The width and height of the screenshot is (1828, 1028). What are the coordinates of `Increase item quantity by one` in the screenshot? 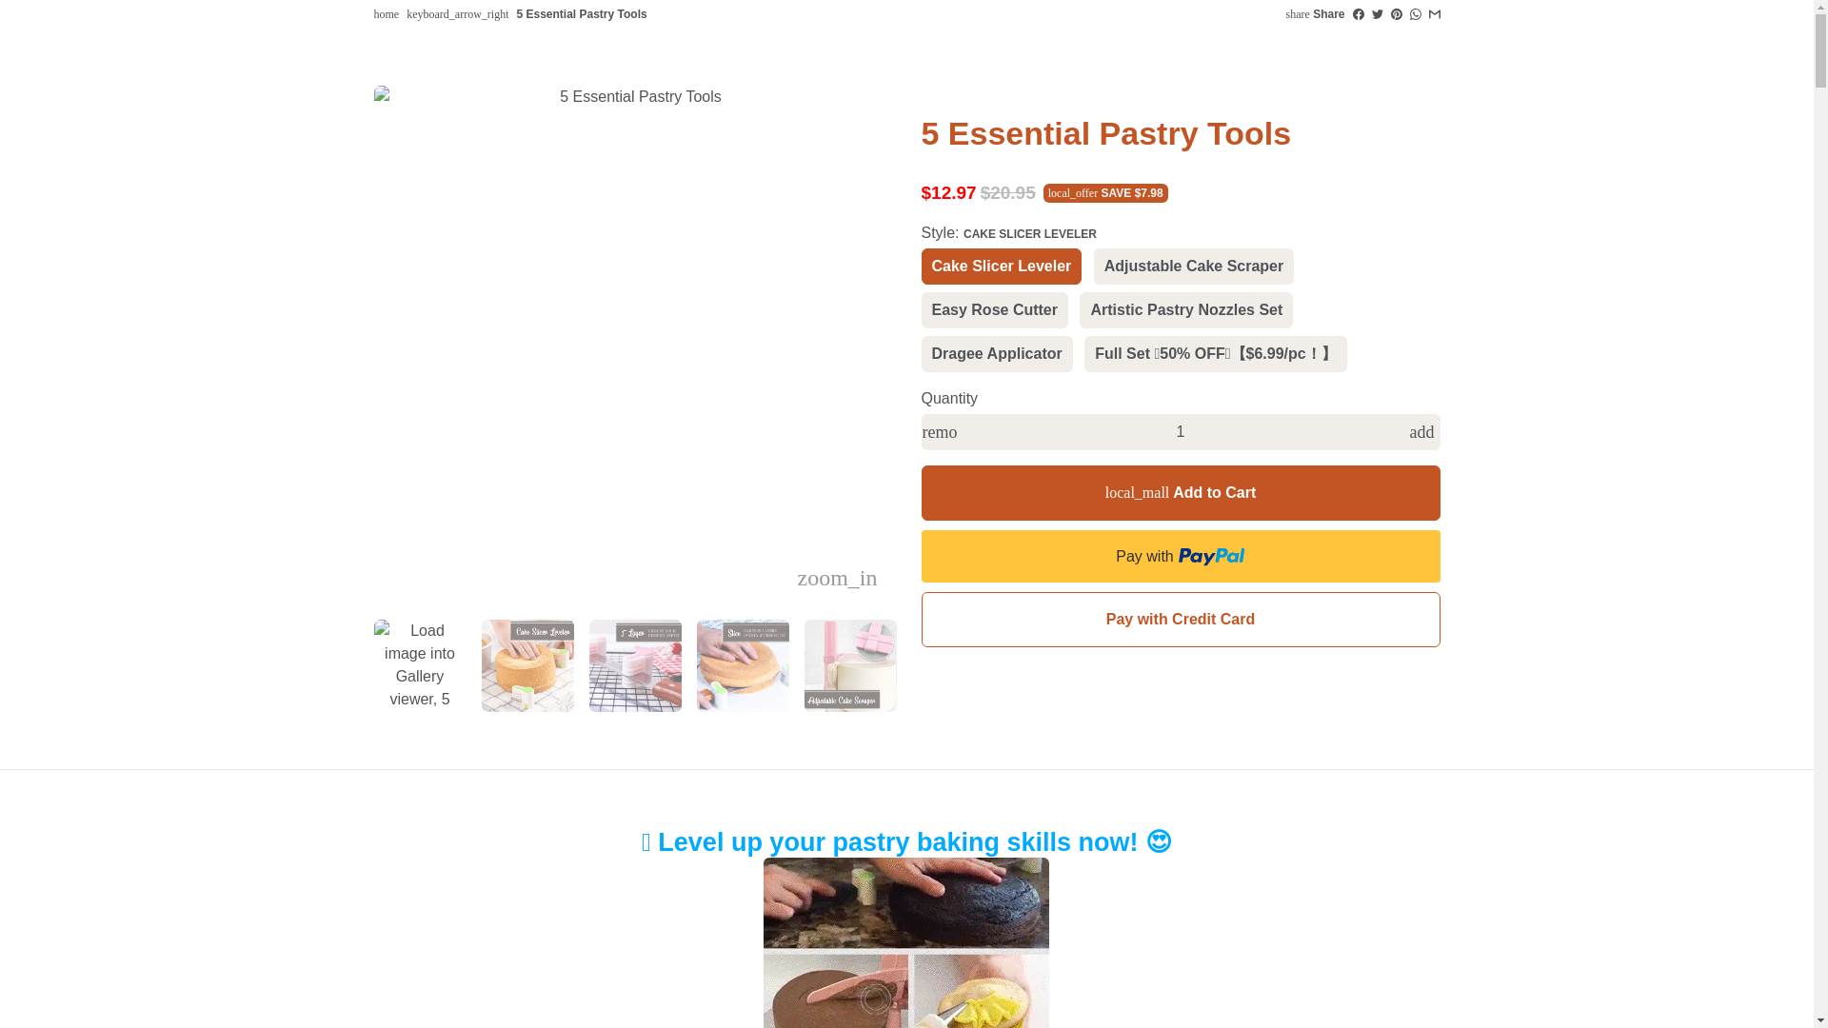 It's located at (1421, 432).